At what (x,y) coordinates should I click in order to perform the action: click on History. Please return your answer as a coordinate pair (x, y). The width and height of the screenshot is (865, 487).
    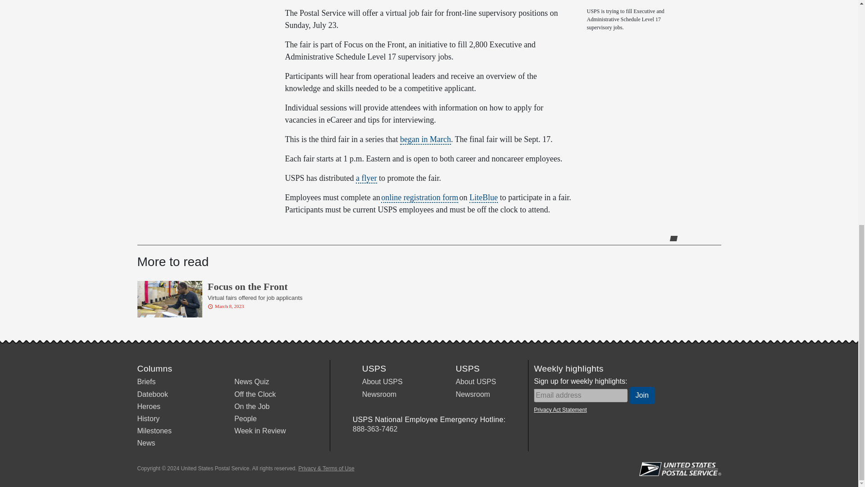
    Looking at the image, I should click on (148, 418).